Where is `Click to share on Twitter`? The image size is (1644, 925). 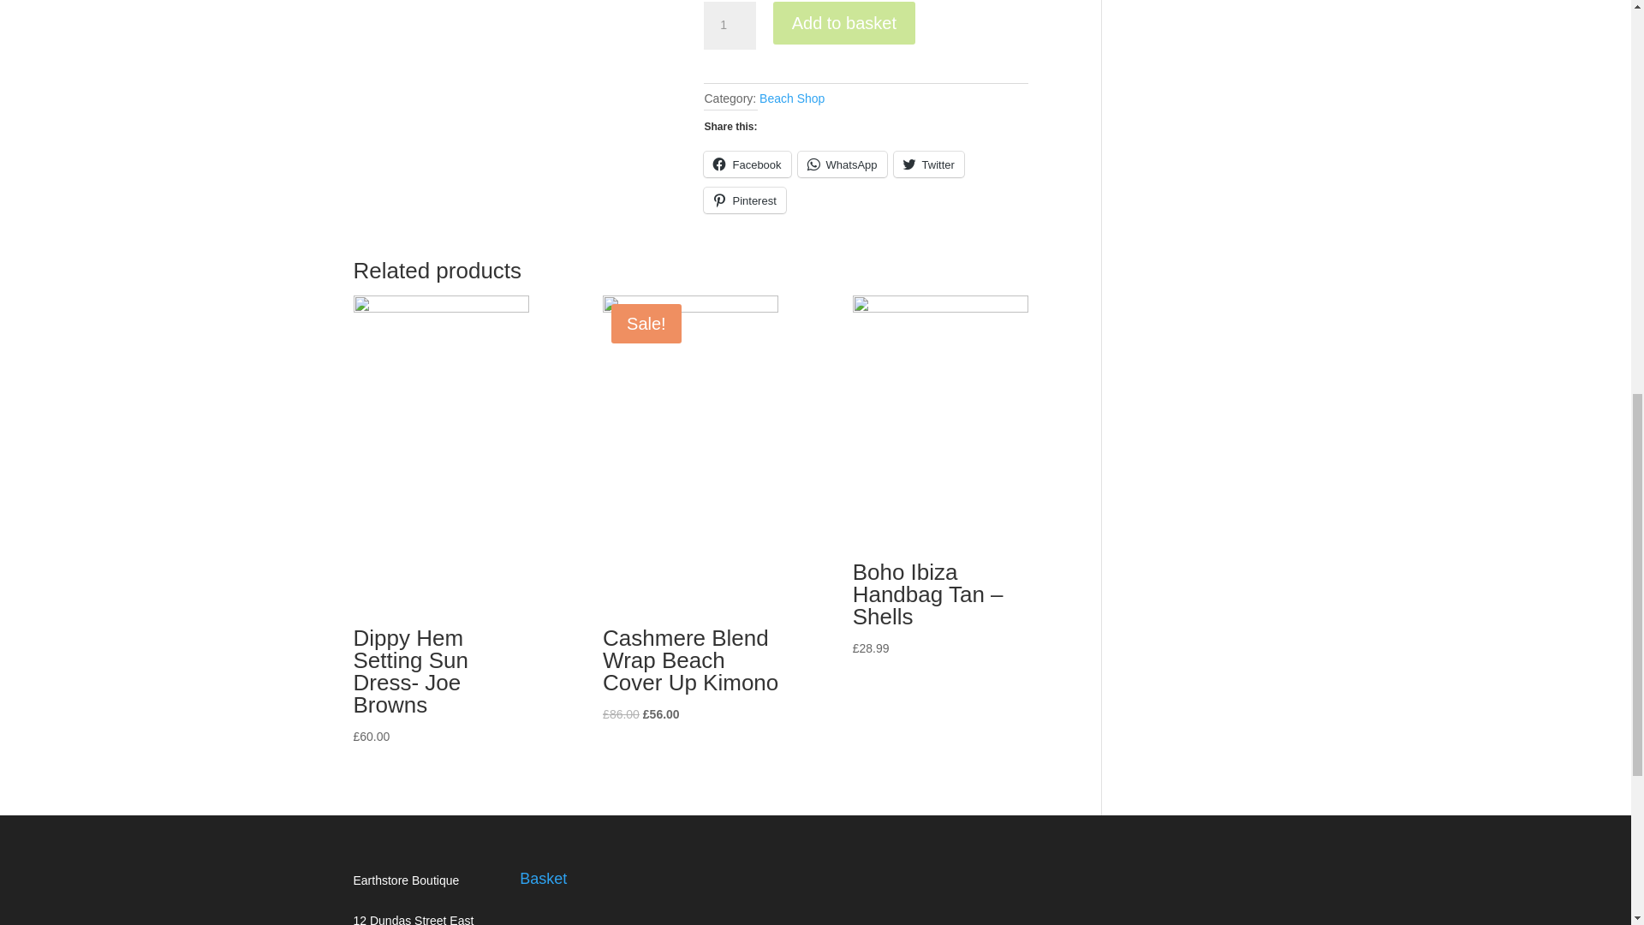
Click to share on Twitter is located at coordinates (928, 164).